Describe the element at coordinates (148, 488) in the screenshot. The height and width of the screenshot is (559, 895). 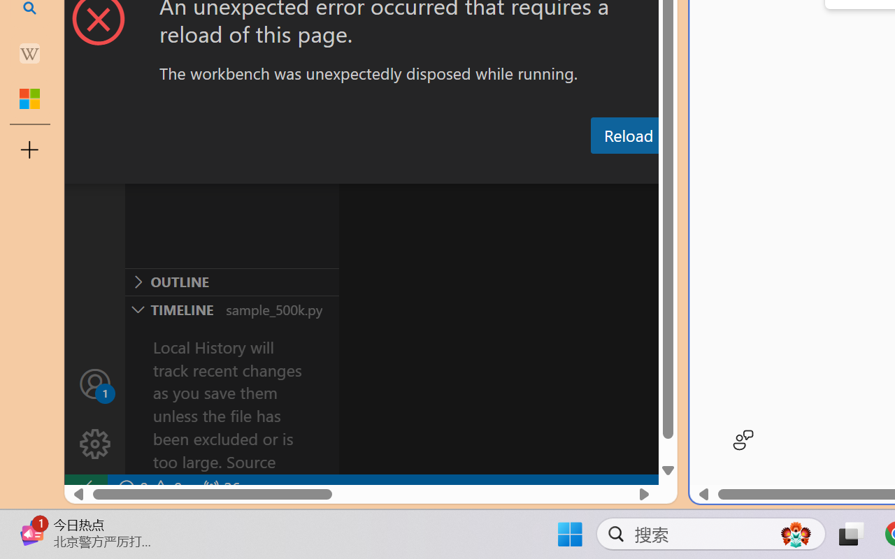
I see `No Problems` at that location.